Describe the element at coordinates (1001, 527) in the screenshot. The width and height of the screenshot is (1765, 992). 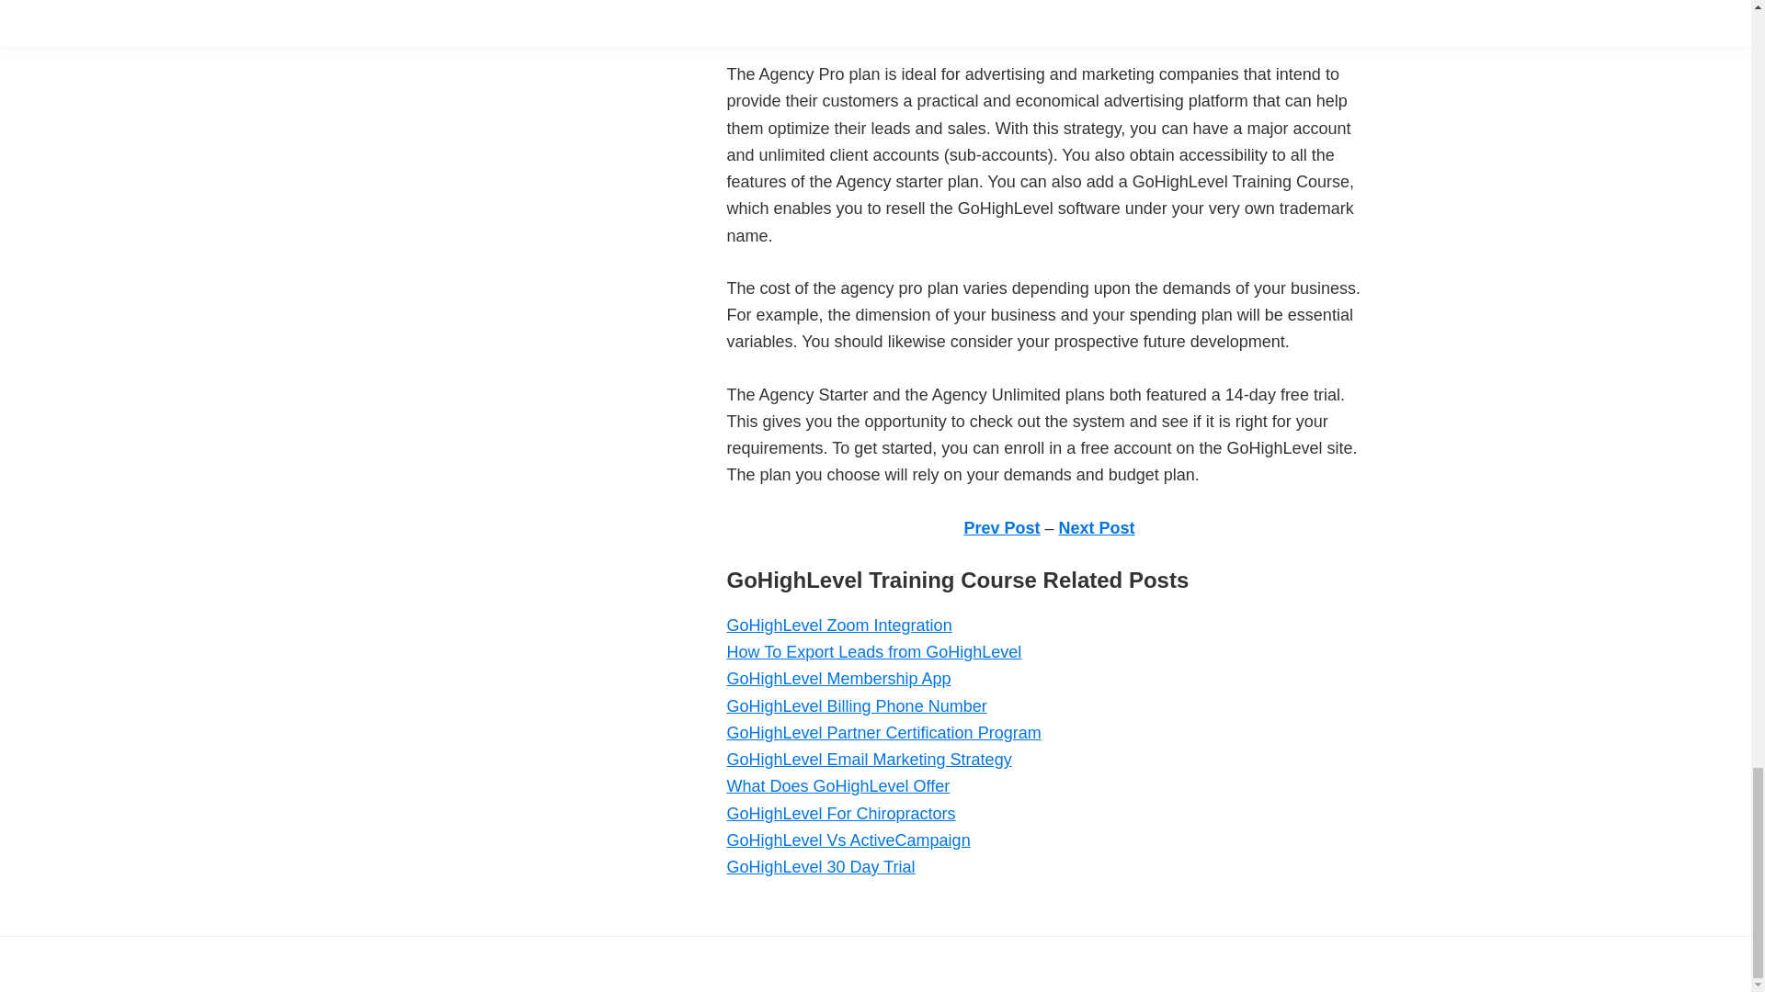
I see `Prev Post` at that location.